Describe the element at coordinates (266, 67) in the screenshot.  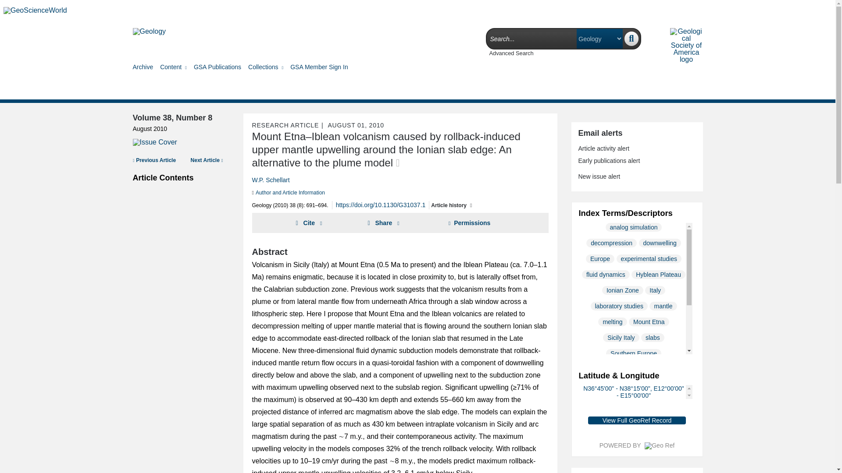
I see `Collections` at that location.